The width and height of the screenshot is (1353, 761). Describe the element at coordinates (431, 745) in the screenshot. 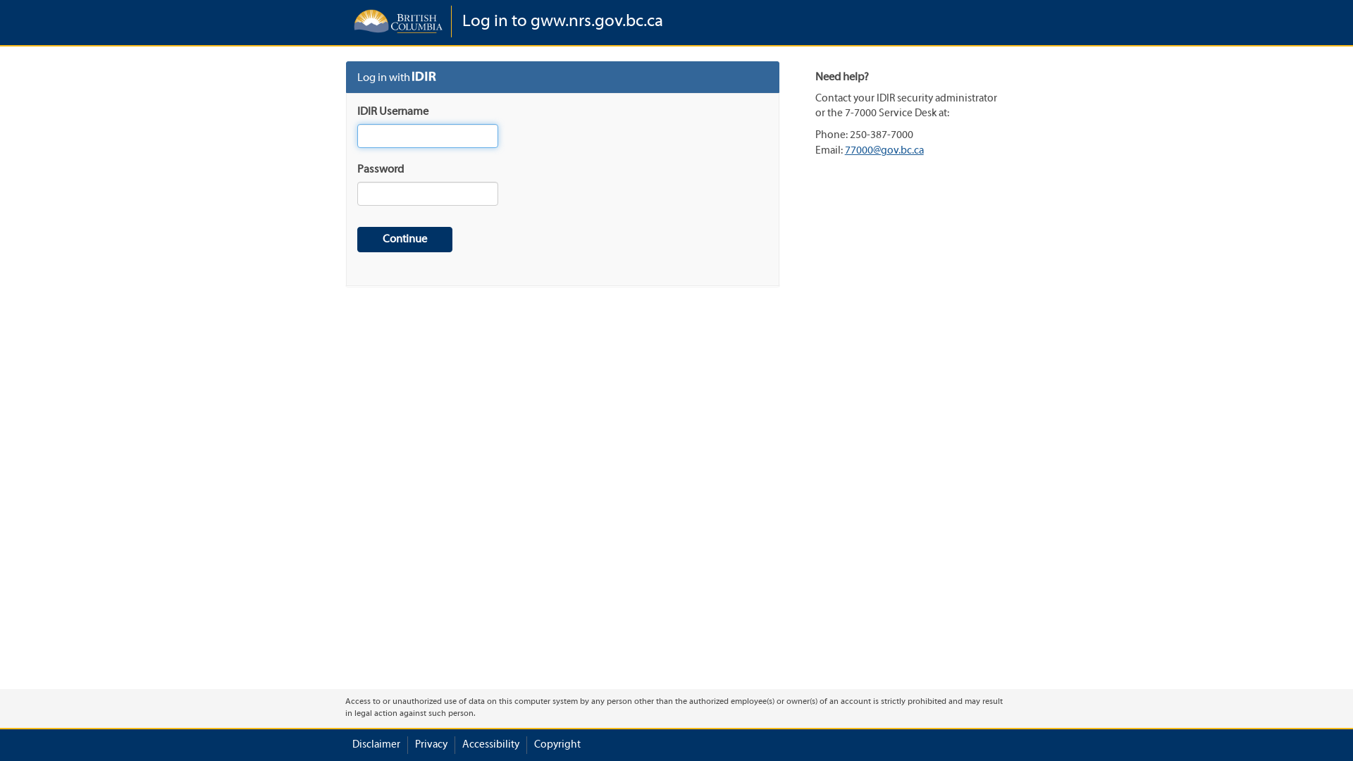

I see `Privacy` at that location.